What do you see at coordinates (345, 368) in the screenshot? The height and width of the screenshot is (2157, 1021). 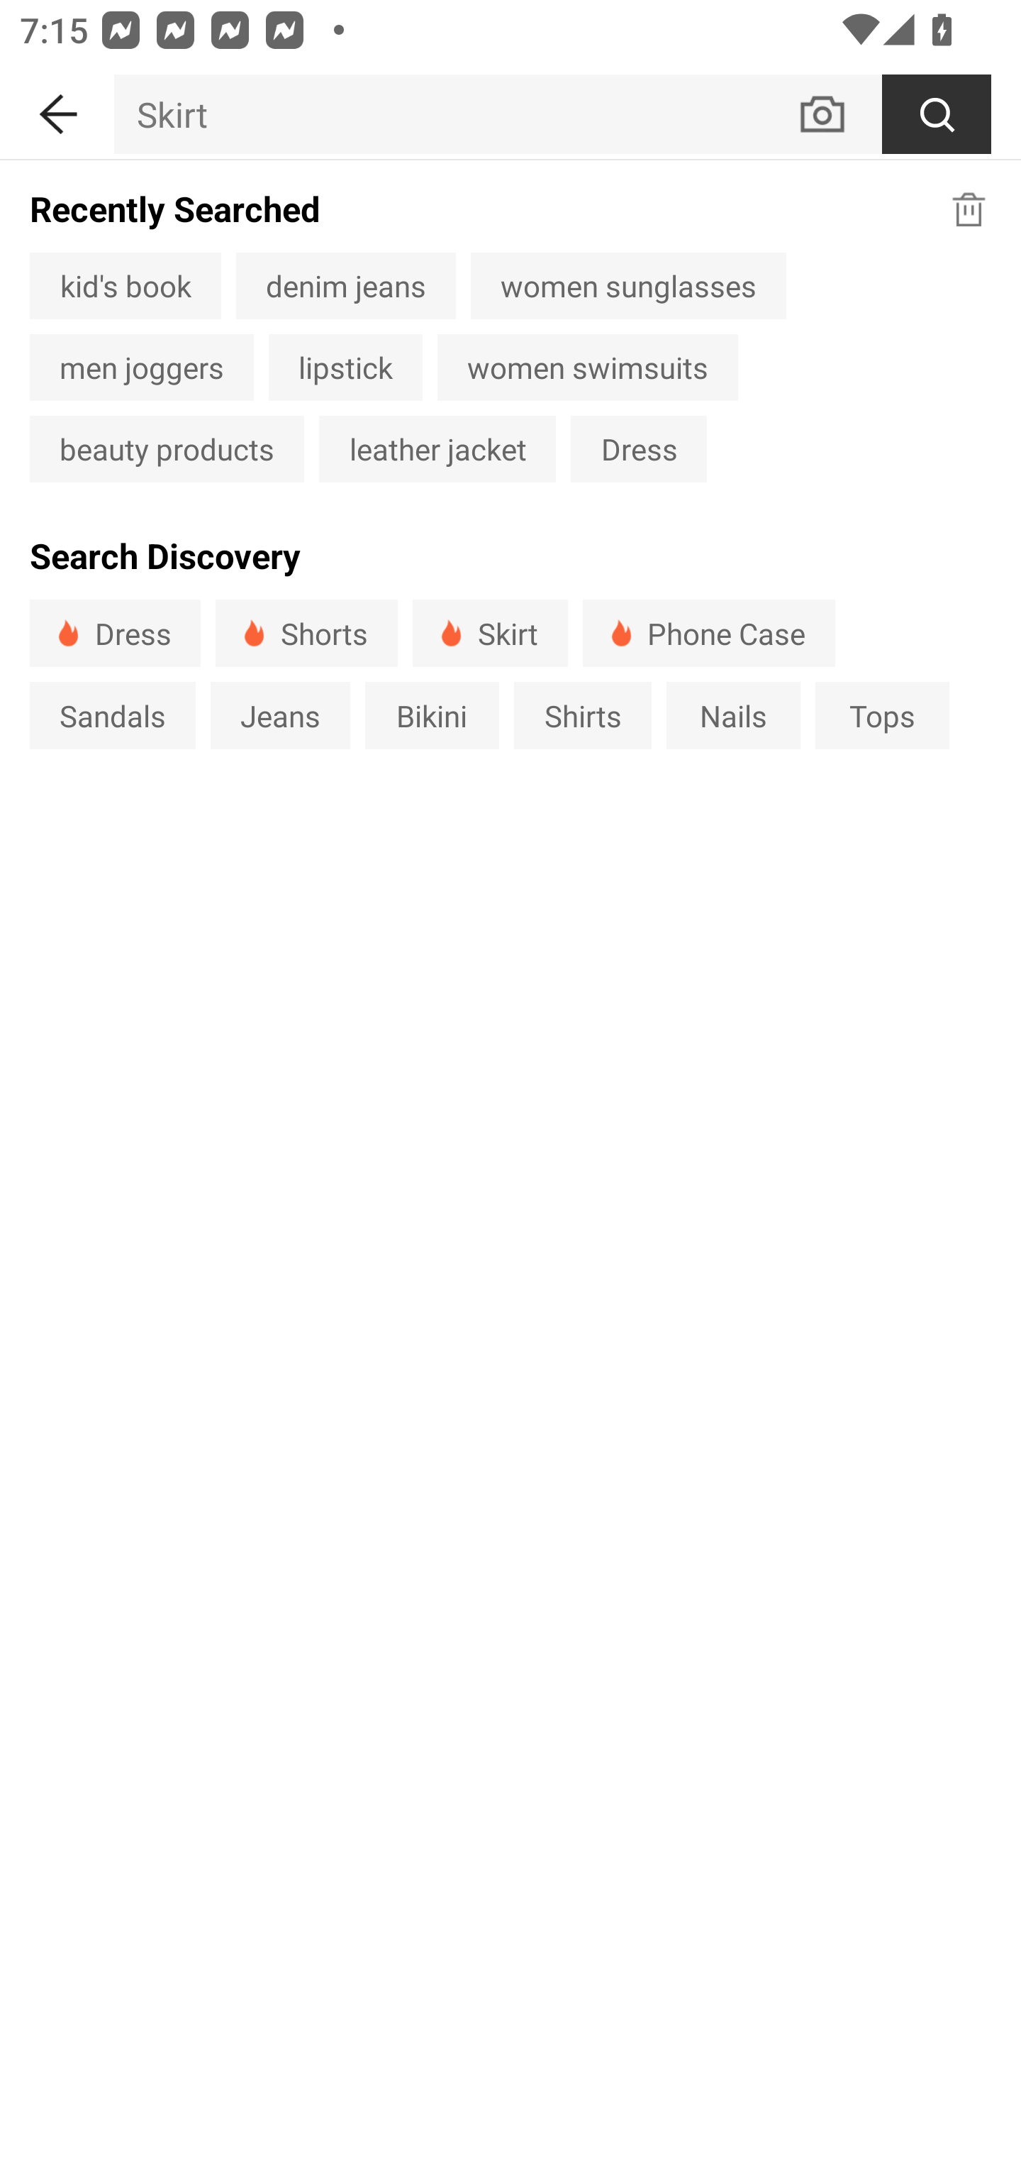 I see `lipstick` at bounding box center [345, 368].